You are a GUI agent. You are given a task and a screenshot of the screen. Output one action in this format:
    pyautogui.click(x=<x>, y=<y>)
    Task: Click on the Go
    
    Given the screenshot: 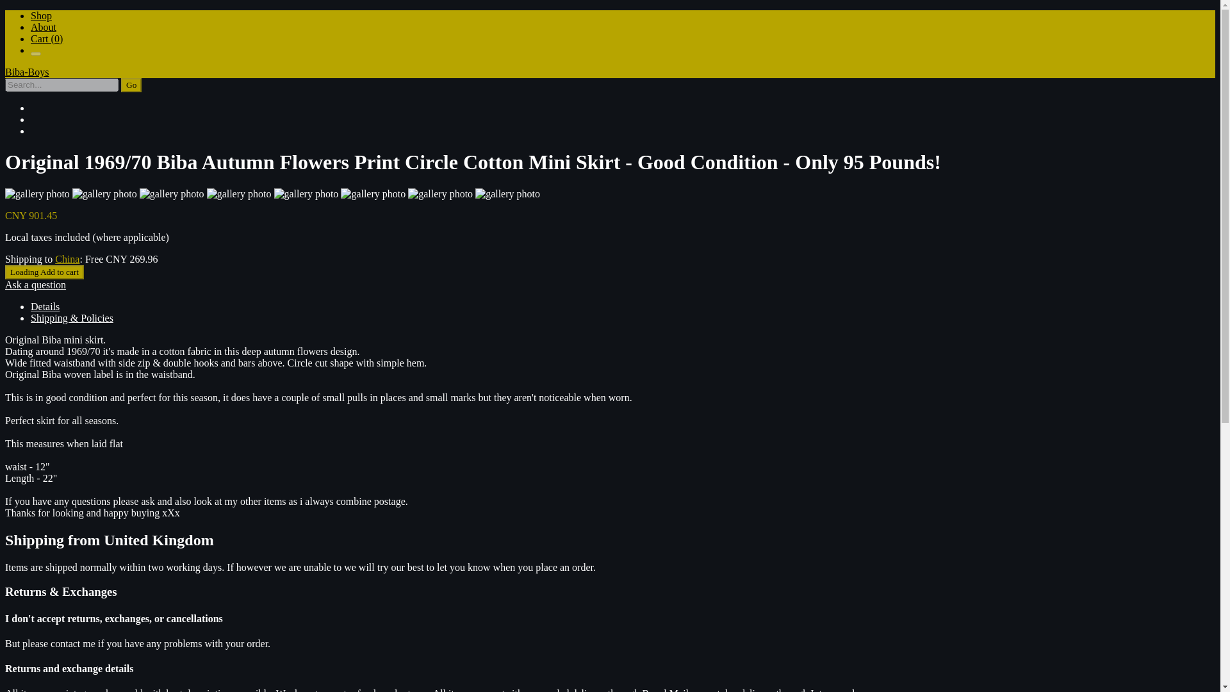 What is the action you would take?
    pyautogui.click(x=131, y=85)
    